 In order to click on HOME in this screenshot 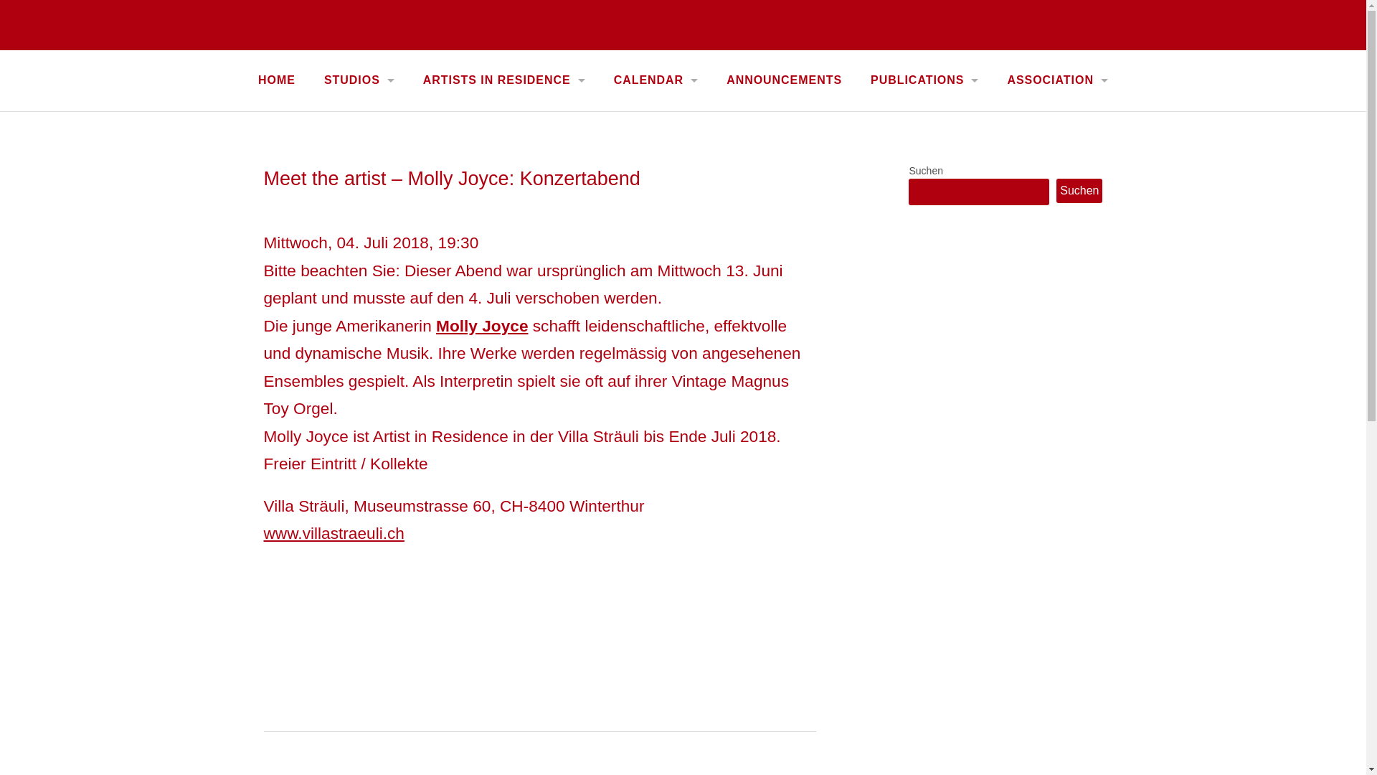, I will do `click(277, 80)`.